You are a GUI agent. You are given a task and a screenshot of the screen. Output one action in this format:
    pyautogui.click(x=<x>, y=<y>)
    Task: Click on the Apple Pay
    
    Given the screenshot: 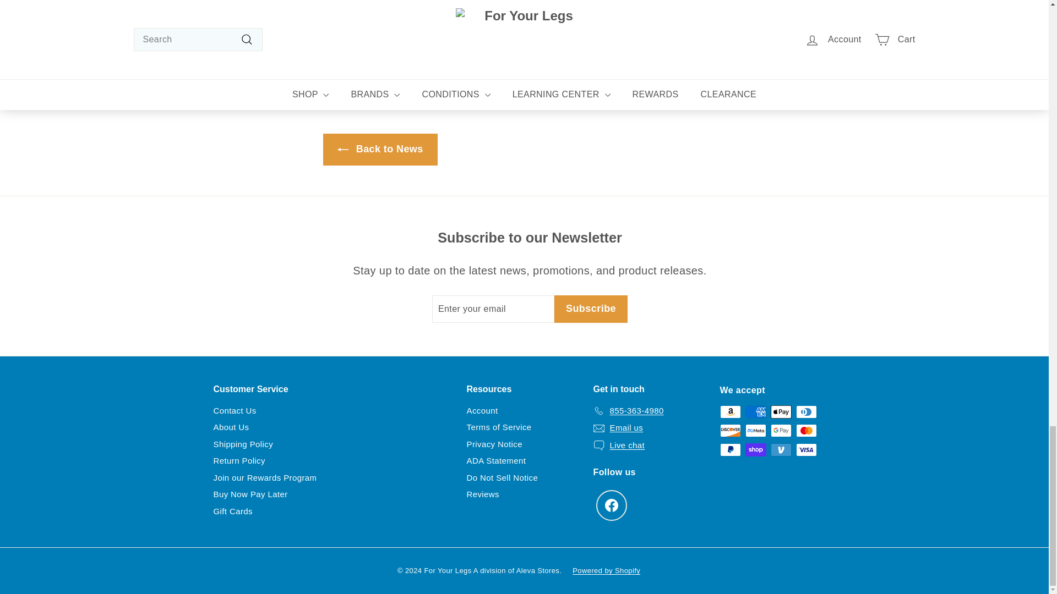 What is the action you would take?
    pyautogui.click(x=781, y=411)
    